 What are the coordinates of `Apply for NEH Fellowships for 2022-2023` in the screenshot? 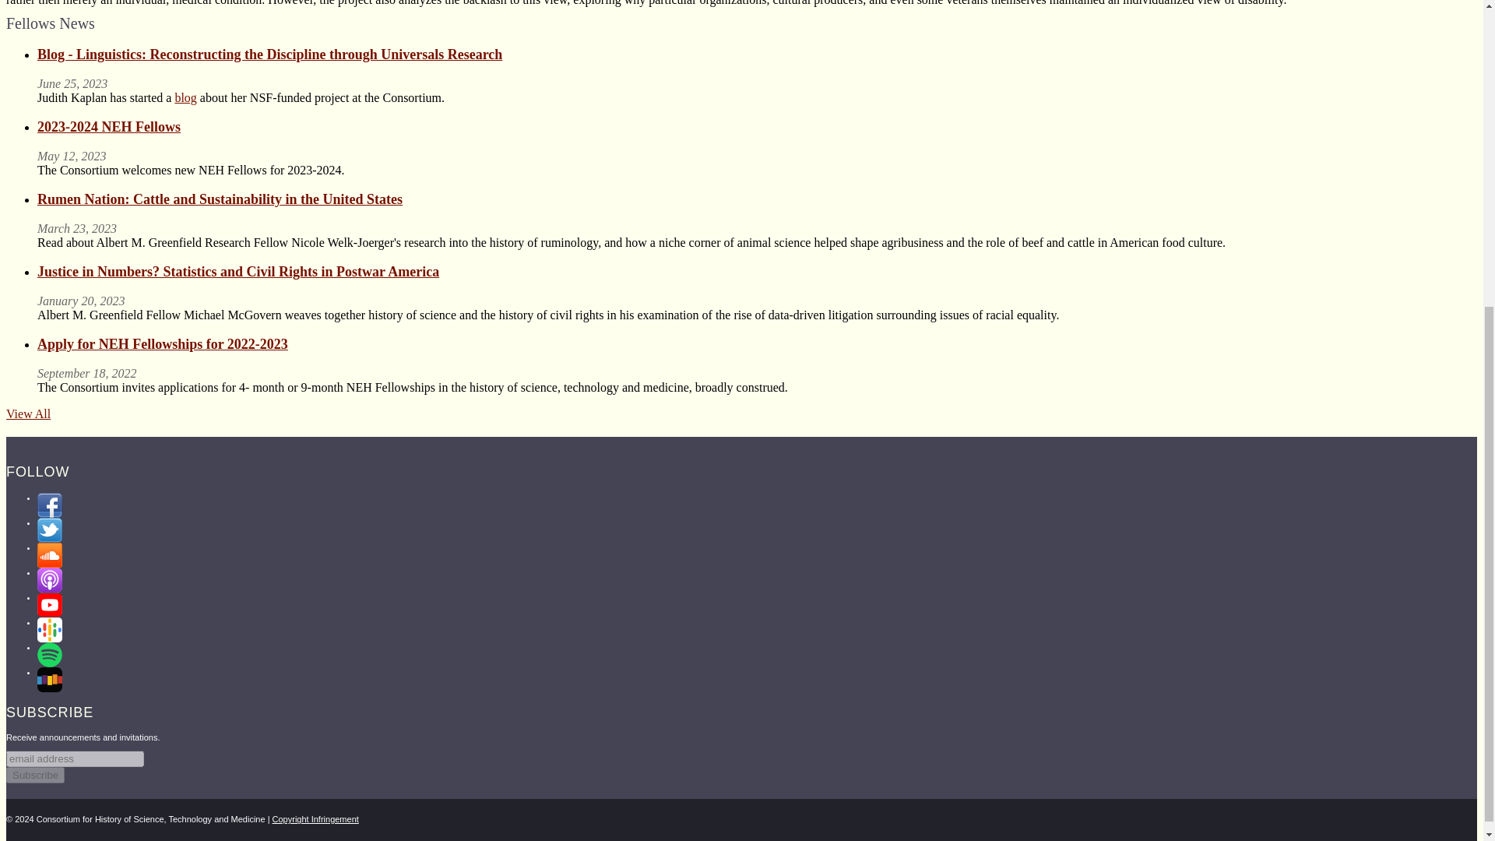 It's located at (163, 344).